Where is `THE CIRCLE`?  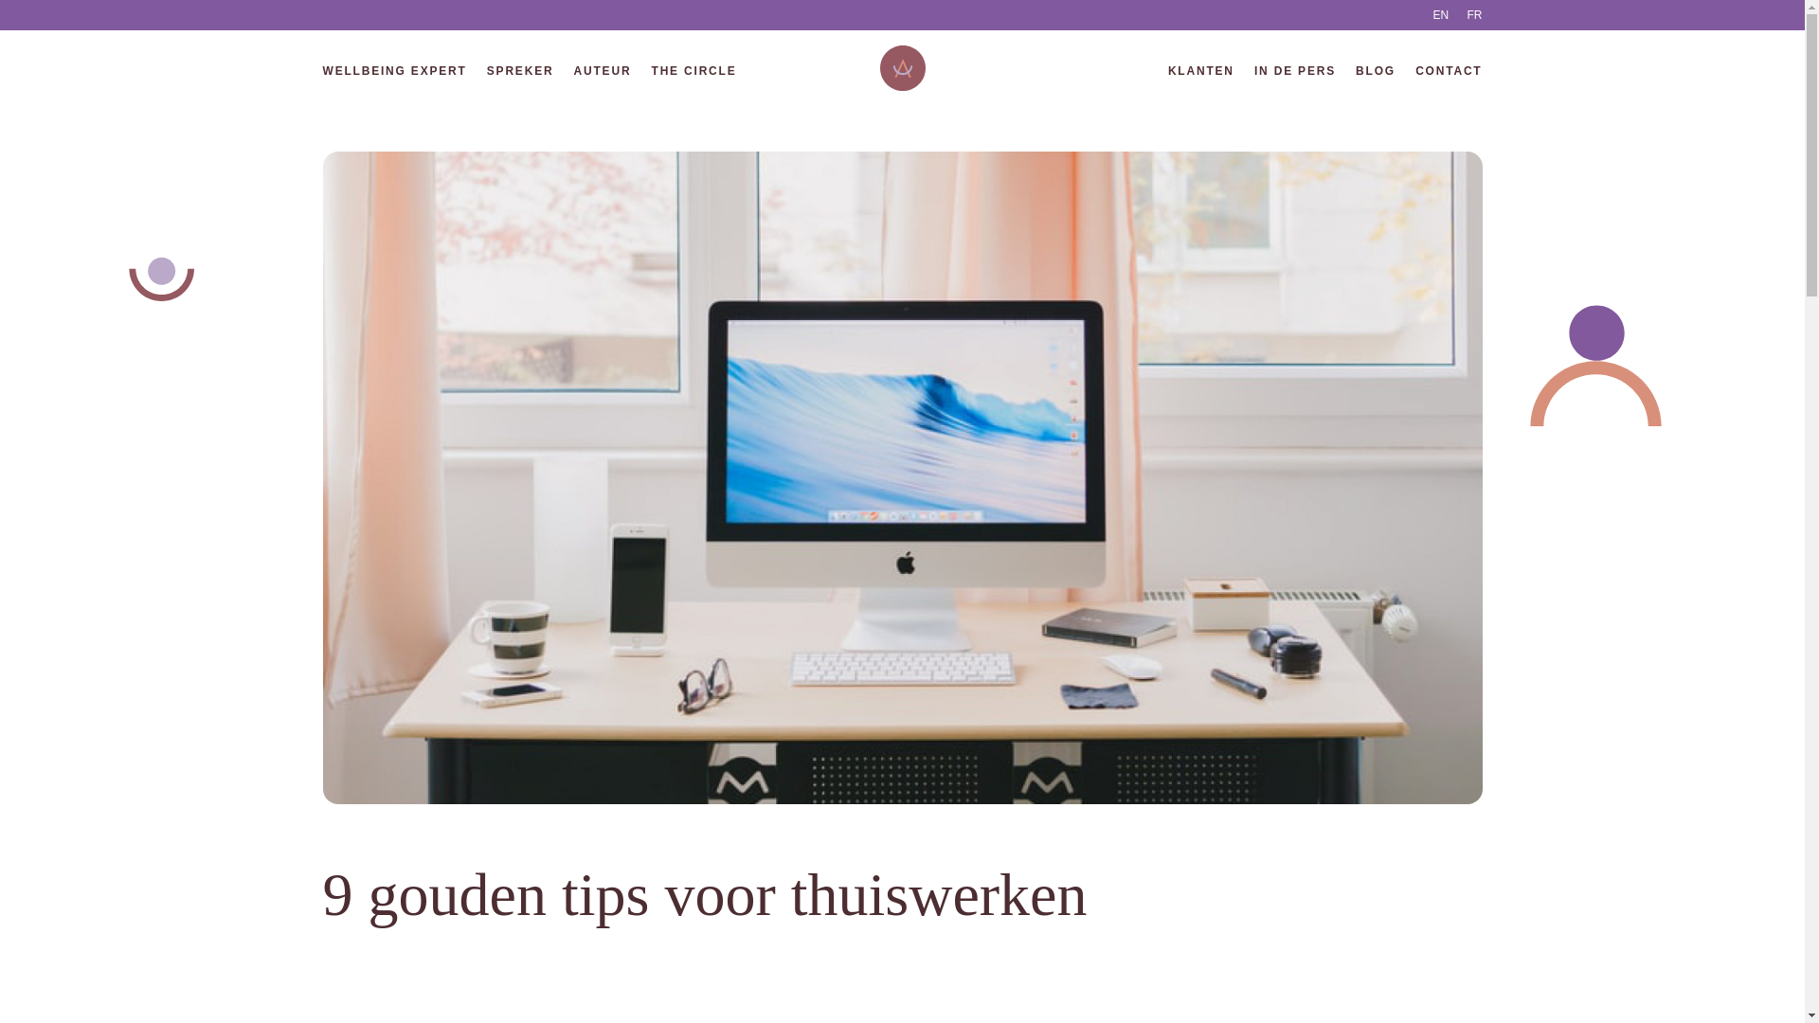 THE CIRCLE is located at coordinates (694, 71).